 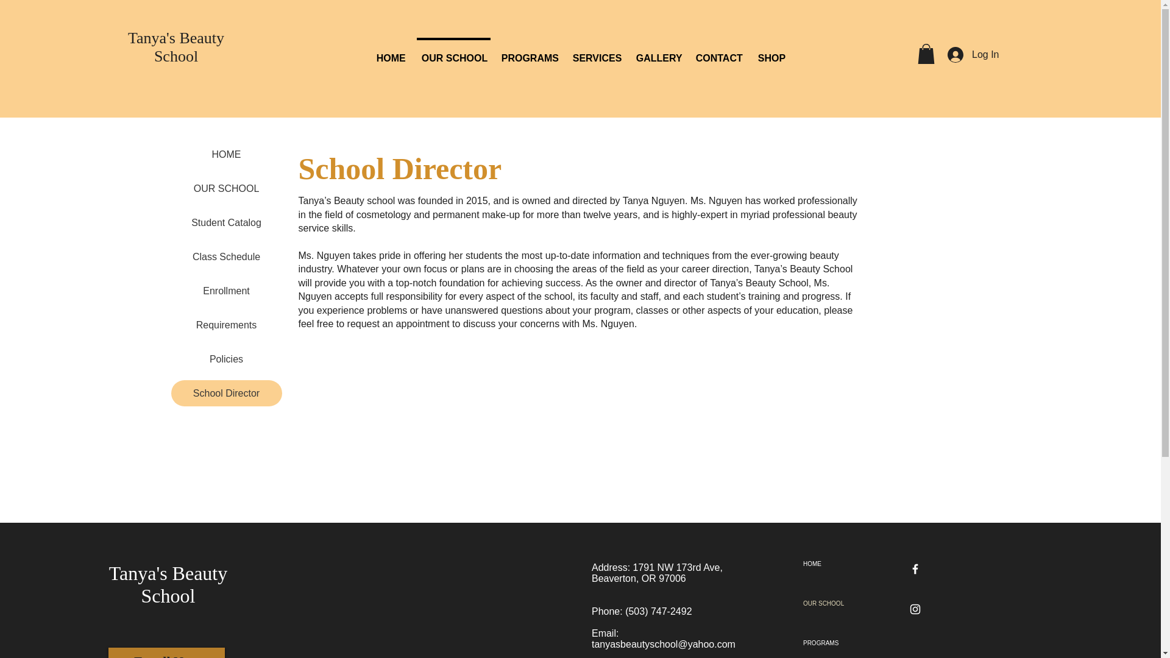 I want to click on Policies, so click(x=226, y=359).